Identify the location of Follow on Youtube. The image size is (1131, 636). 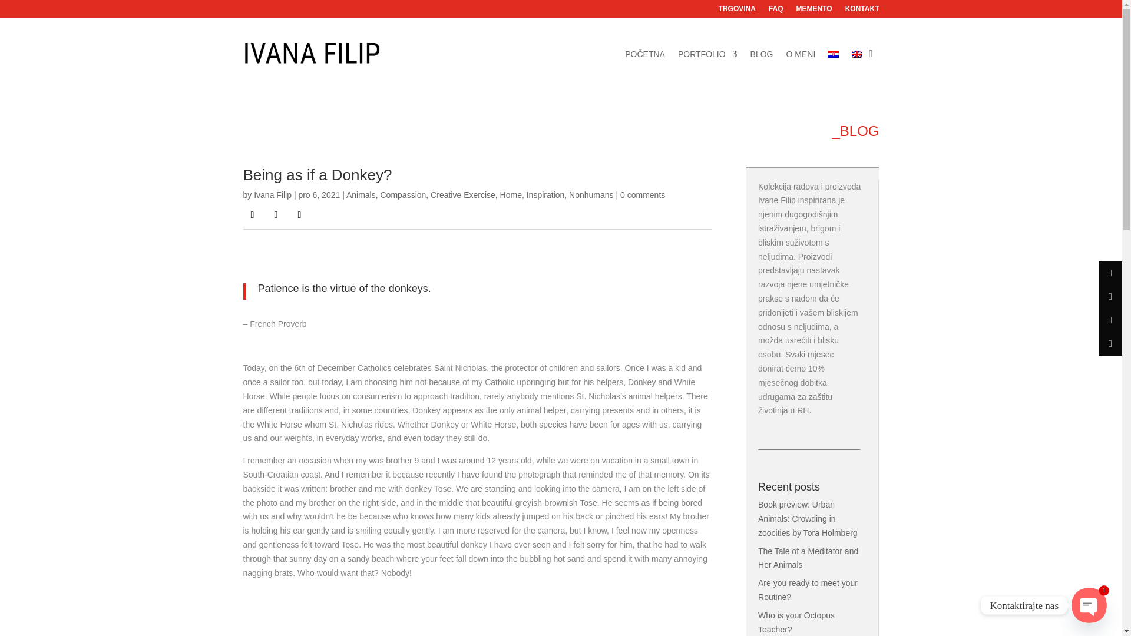
(299, 214).